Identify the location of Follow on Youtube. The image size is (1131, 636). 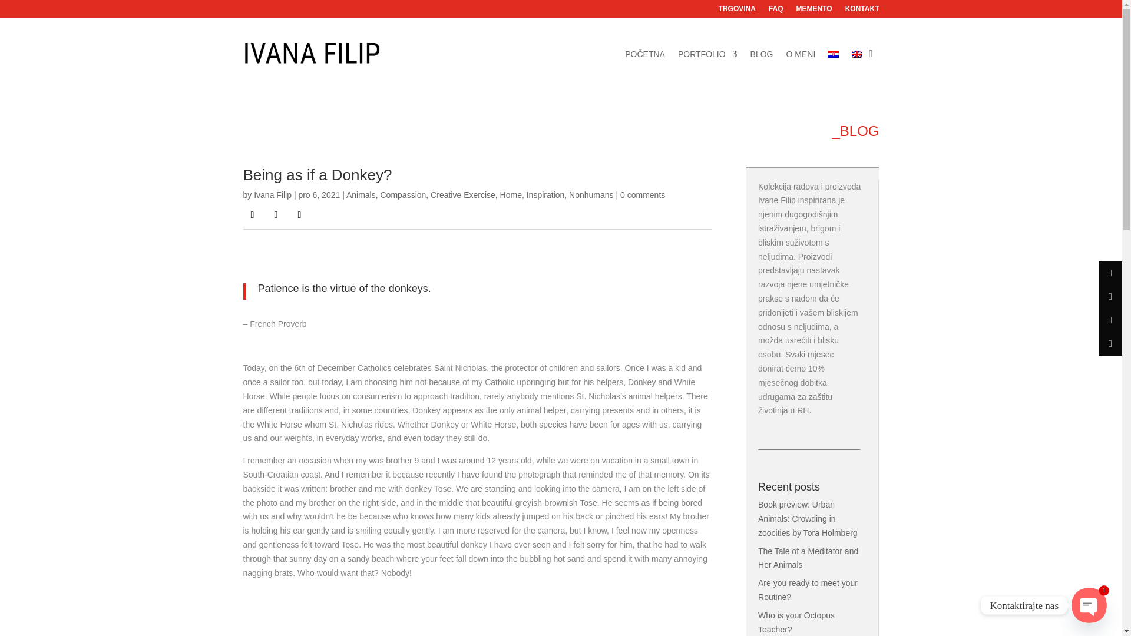
(299, 214).